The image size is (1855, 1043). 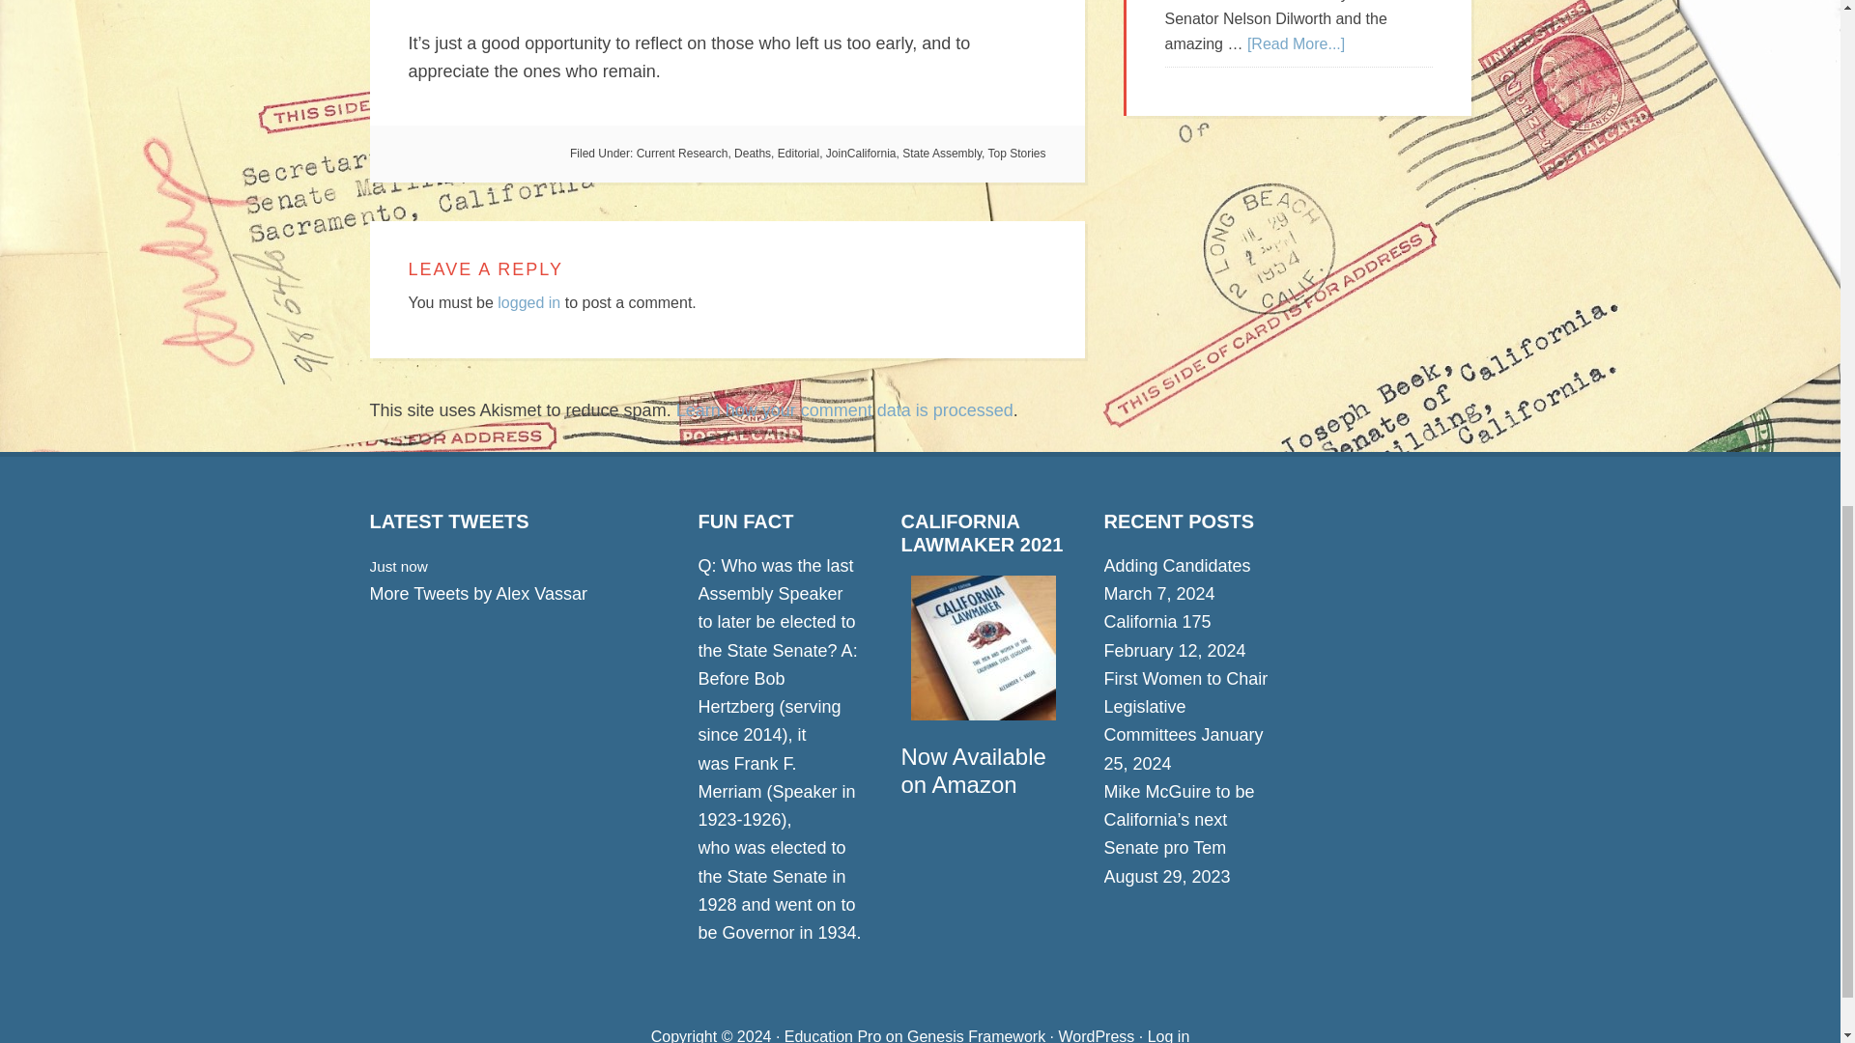 I want to click on Current Research, so click(x=682, y=154).